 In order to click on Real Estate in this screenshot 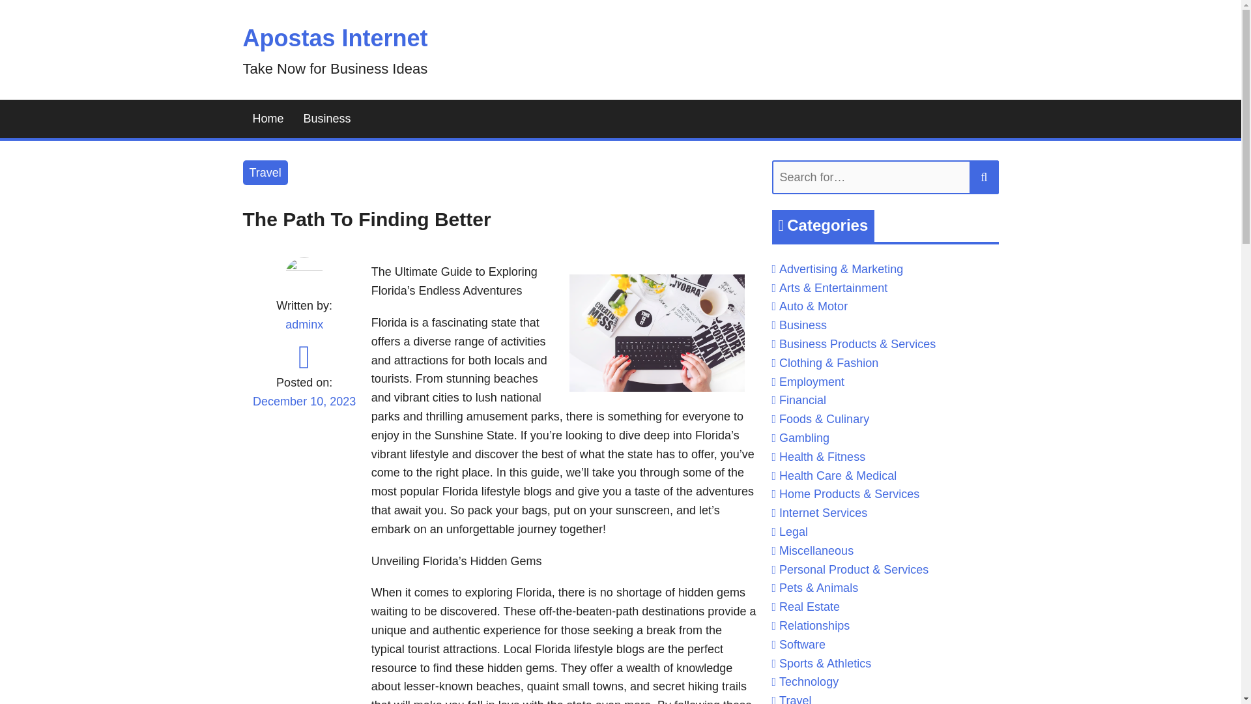, I will do `click(809, 606)`.